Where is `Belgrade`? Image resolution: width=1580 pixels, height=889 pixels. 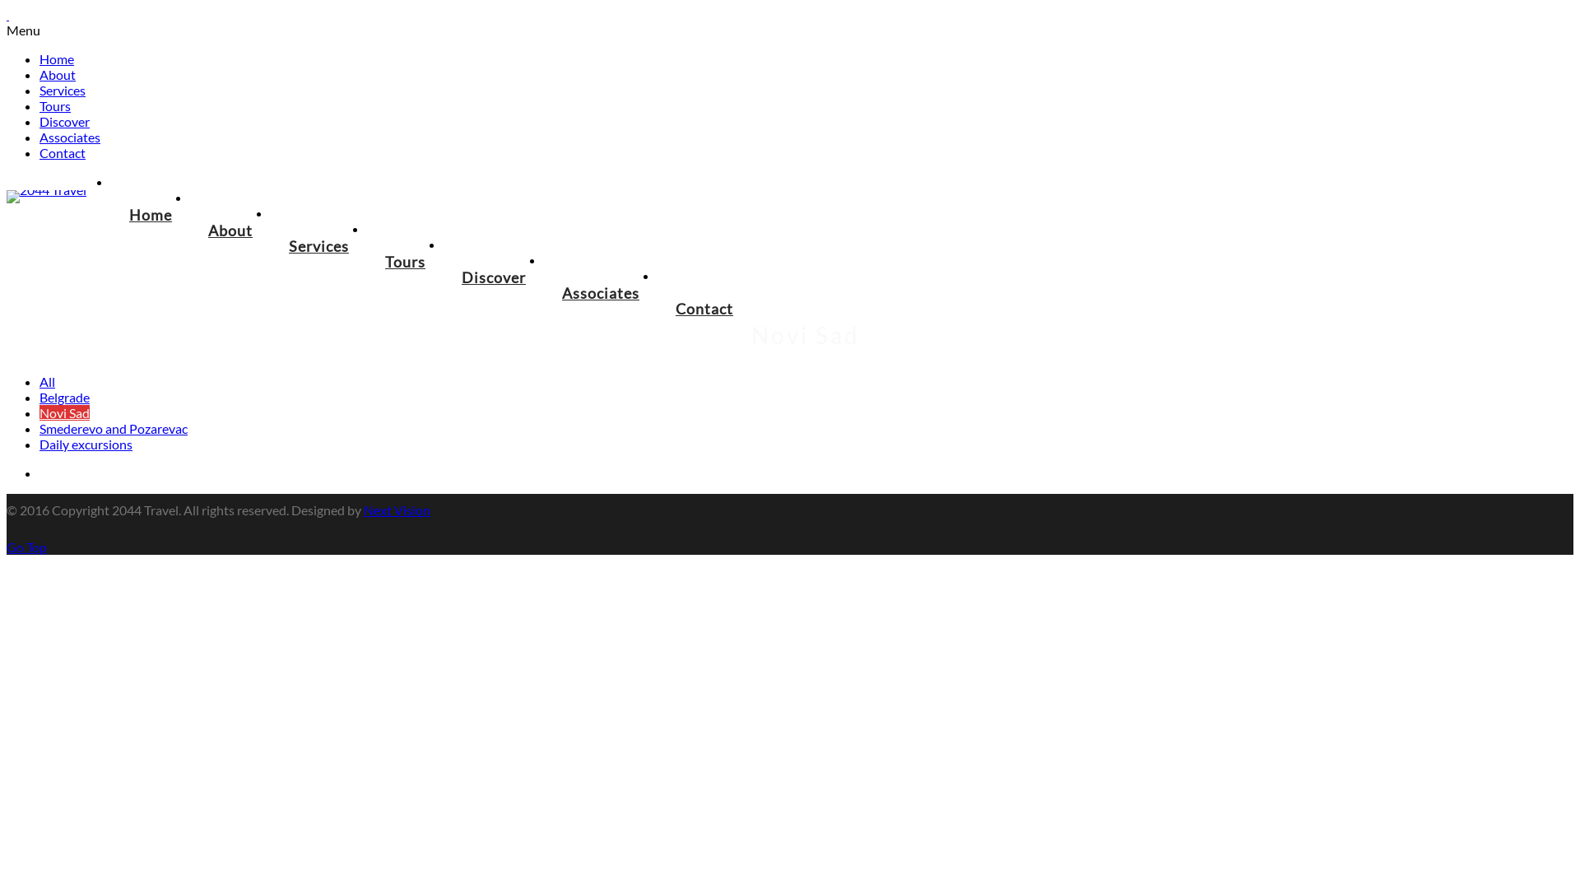 Belgrade is located at coordinates (64, 397).